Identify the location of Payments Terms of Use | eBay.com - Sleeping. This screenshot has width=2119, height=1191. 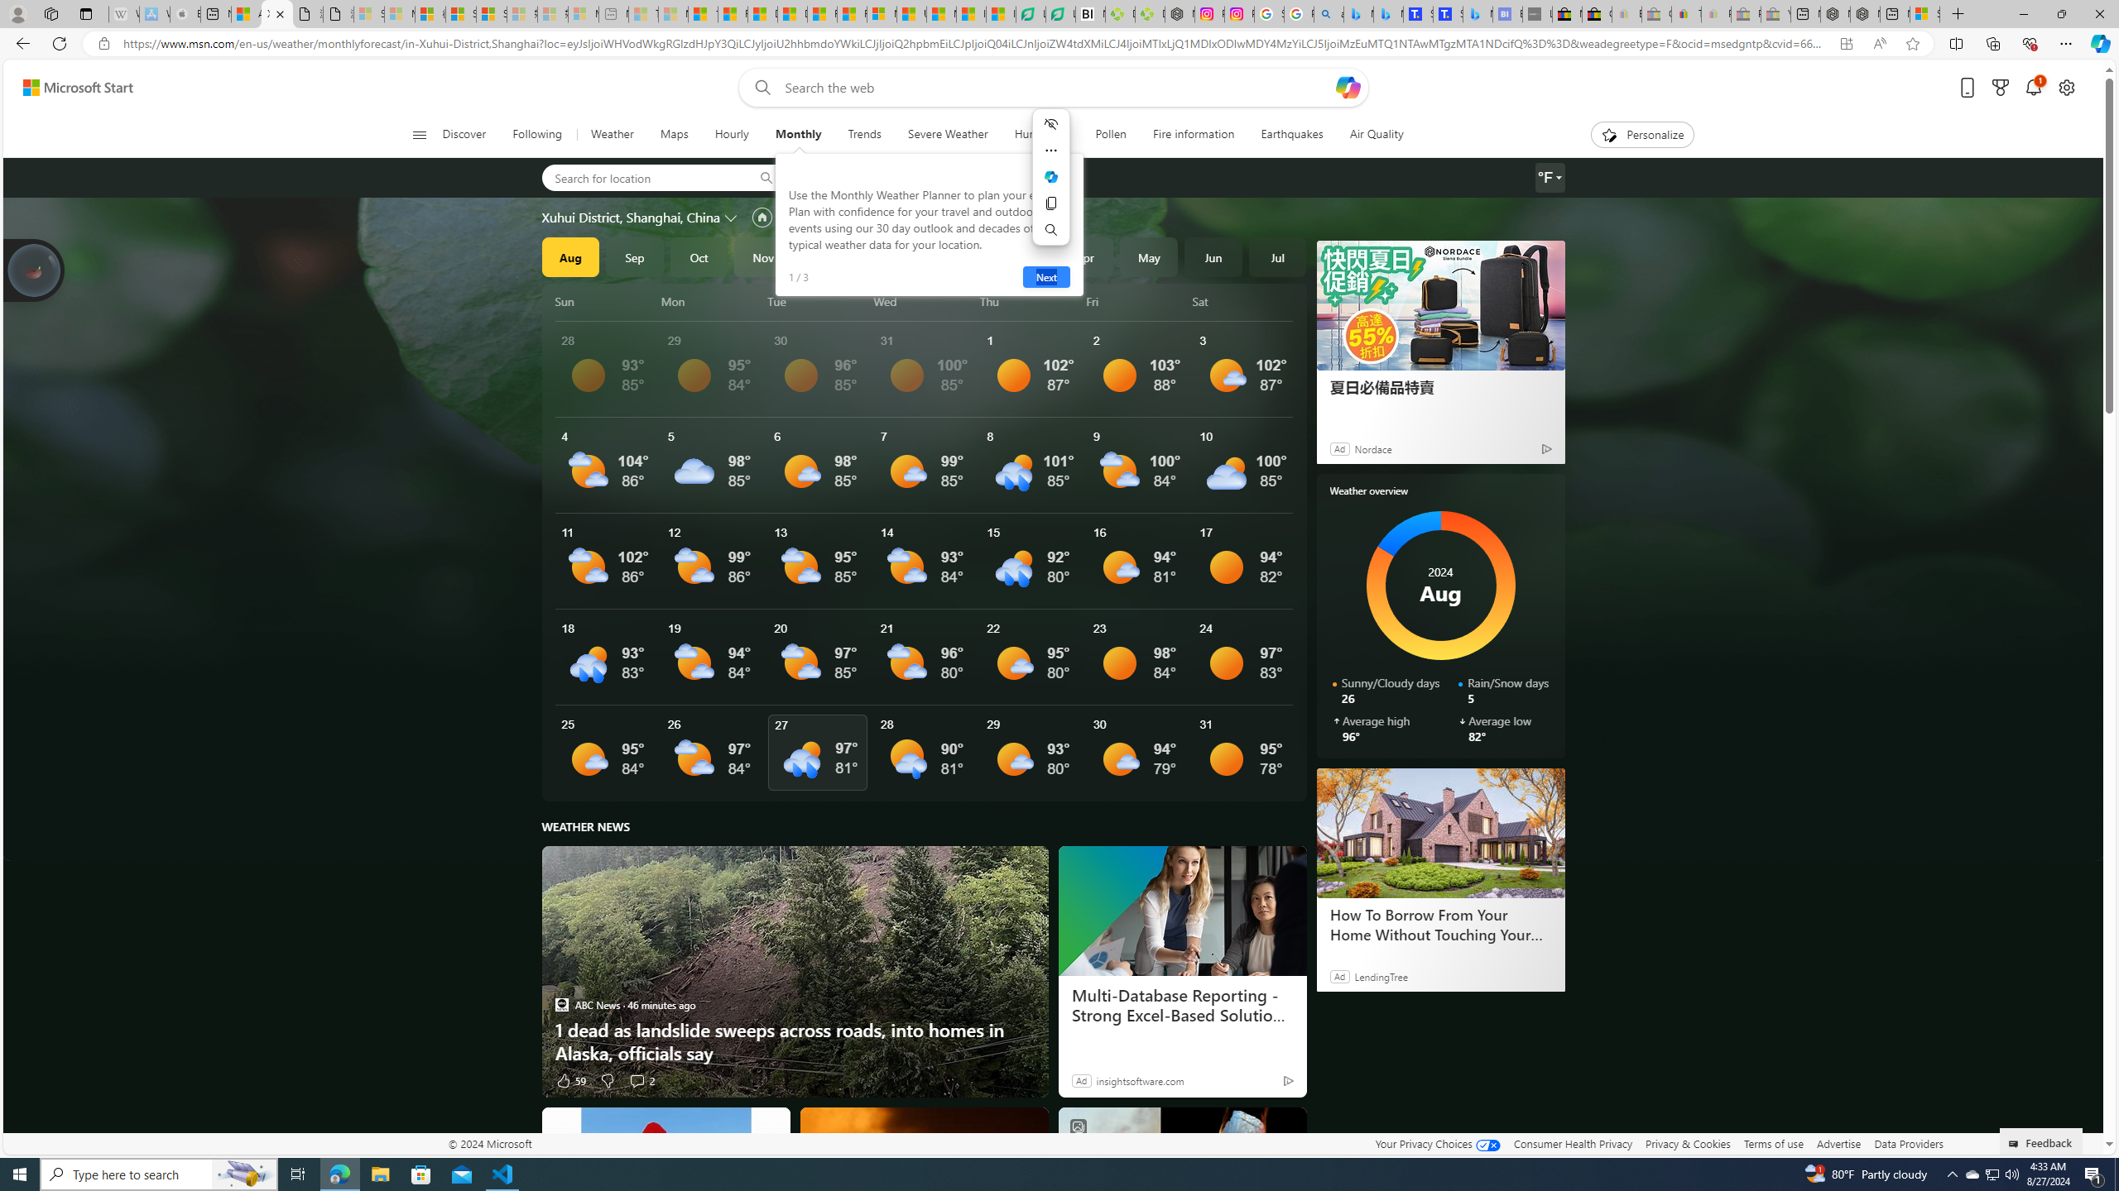
(1717, 14).